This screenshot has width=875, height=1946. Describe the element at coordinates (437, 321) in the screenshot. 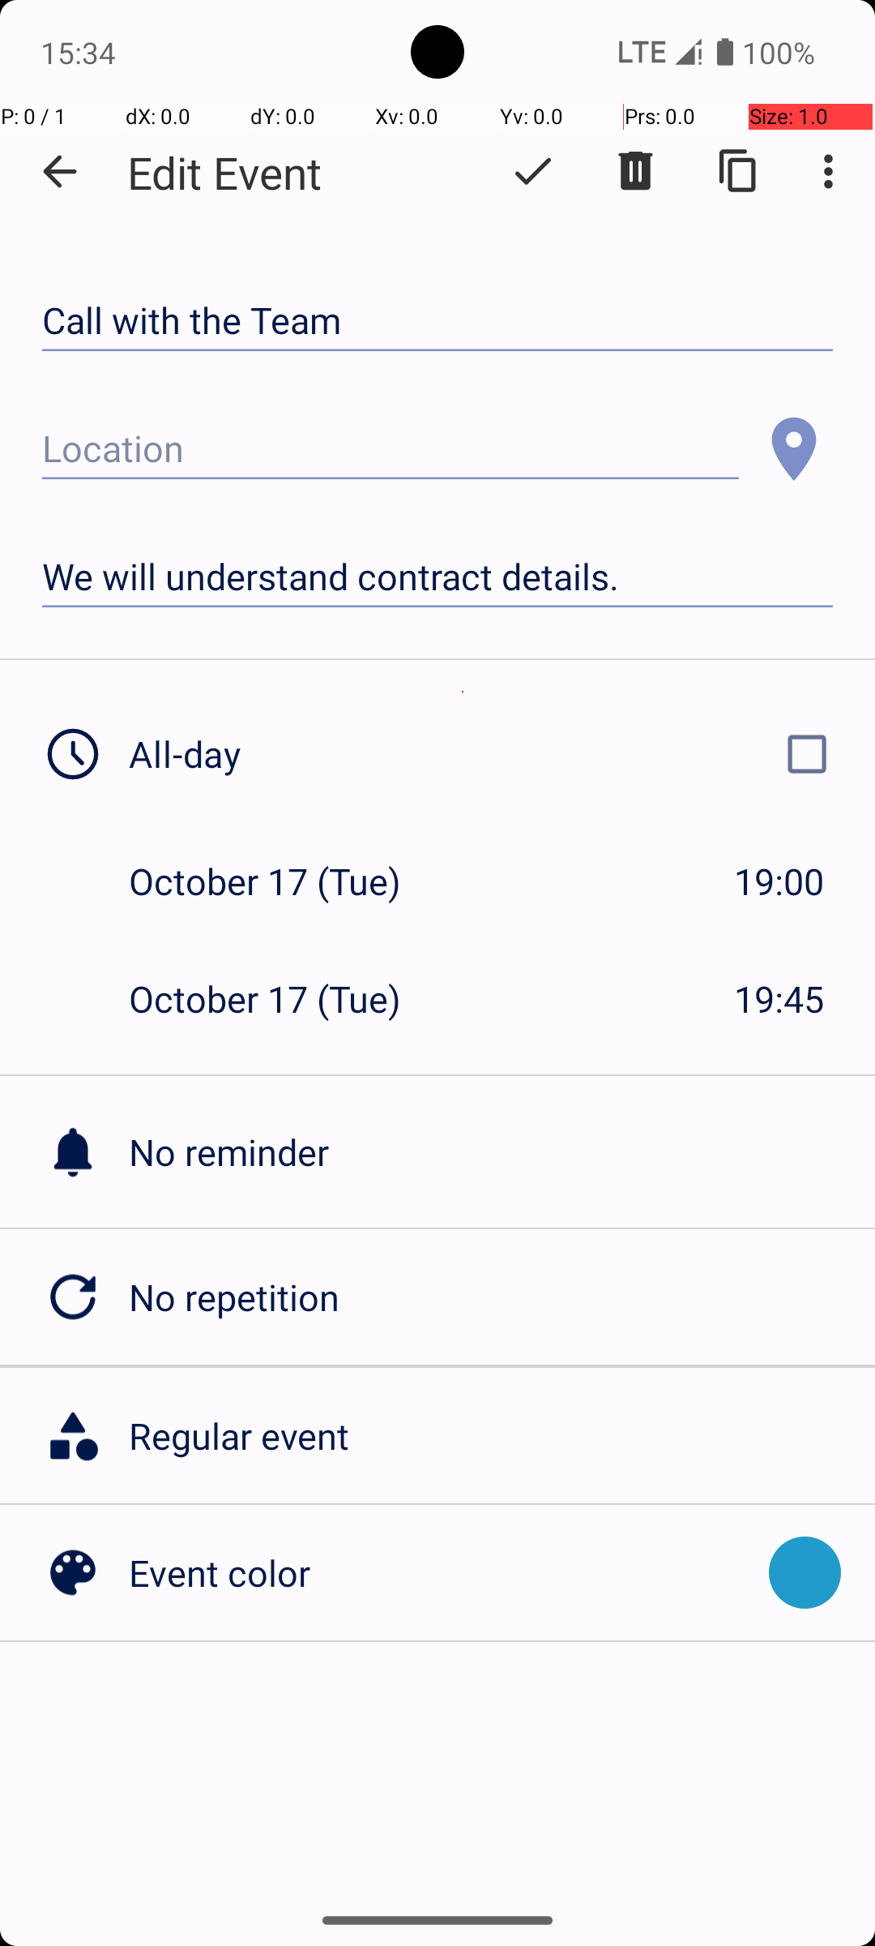

I see `Call with the Team` at that location.